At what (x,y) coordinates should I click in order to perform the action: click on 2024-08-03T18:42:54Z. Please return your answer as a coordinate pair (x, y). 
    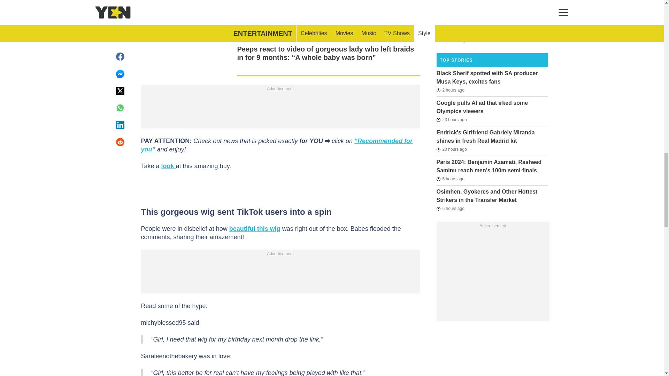
    Looking at the image, I should click on (450, 90).